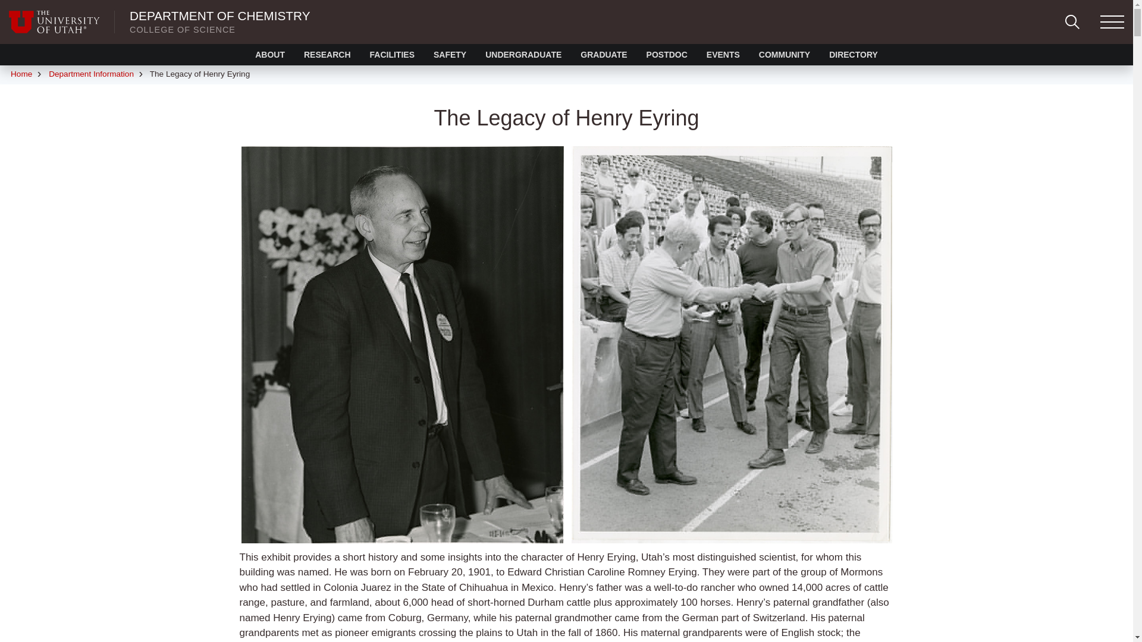  Describe the element at coordinates (220, 15) in the screenshot. I see `DEPARTMENT OF CHEMISTRY` at that location.